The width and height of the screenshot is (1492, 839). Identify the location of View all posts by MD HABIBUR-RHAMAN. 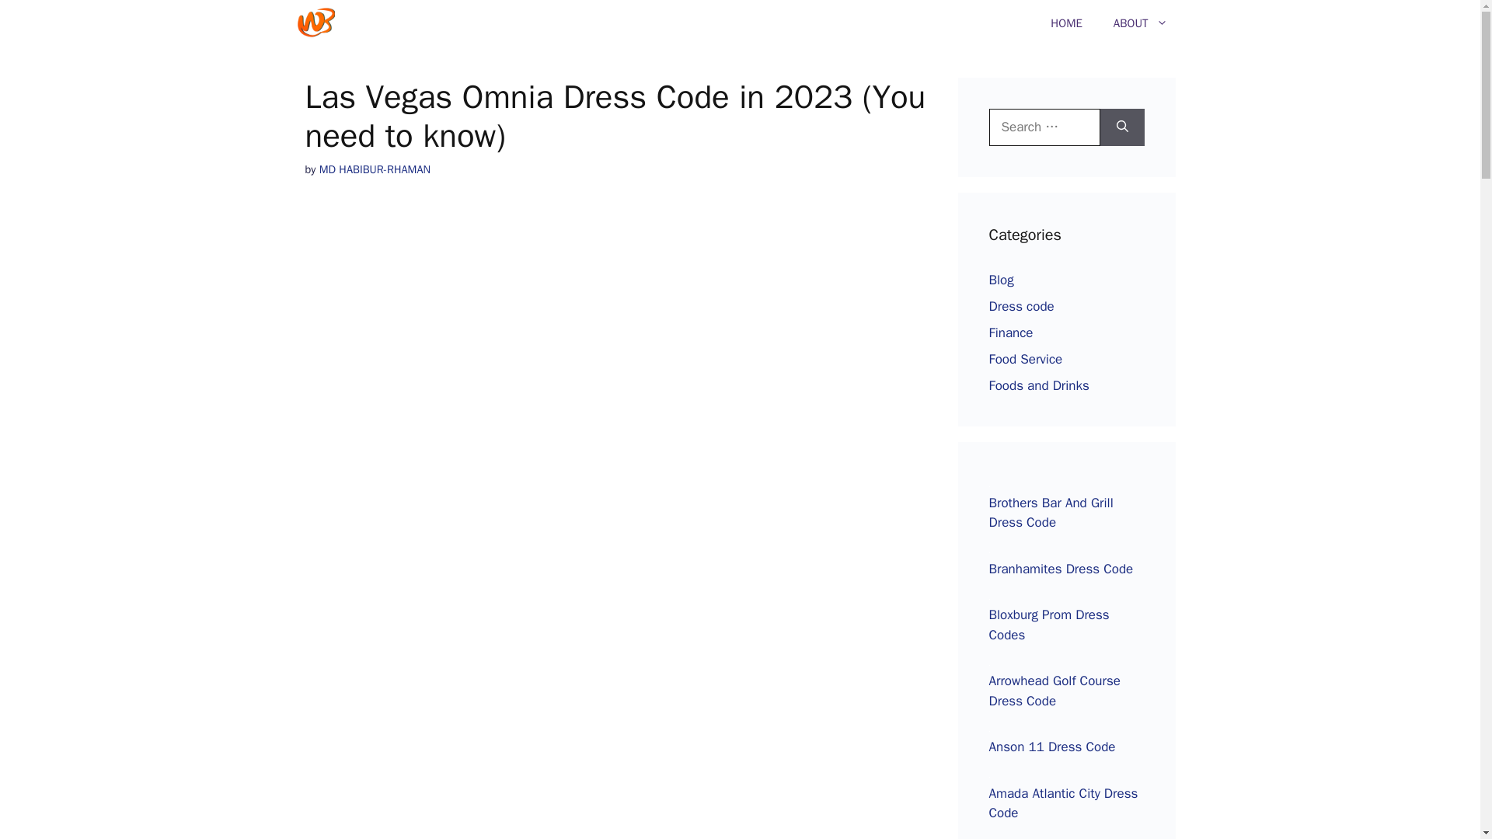
(375, 169).